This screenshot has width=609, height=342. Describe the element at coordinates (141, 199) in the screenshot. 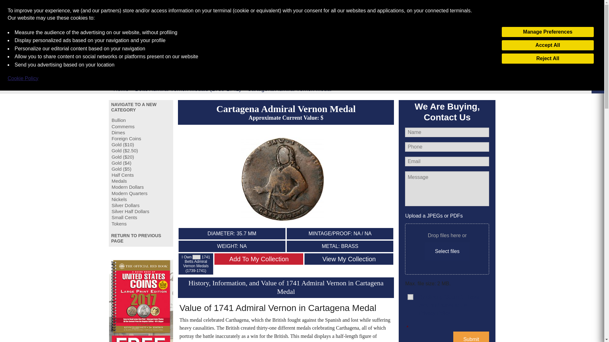

I see `Nickels` at that location.